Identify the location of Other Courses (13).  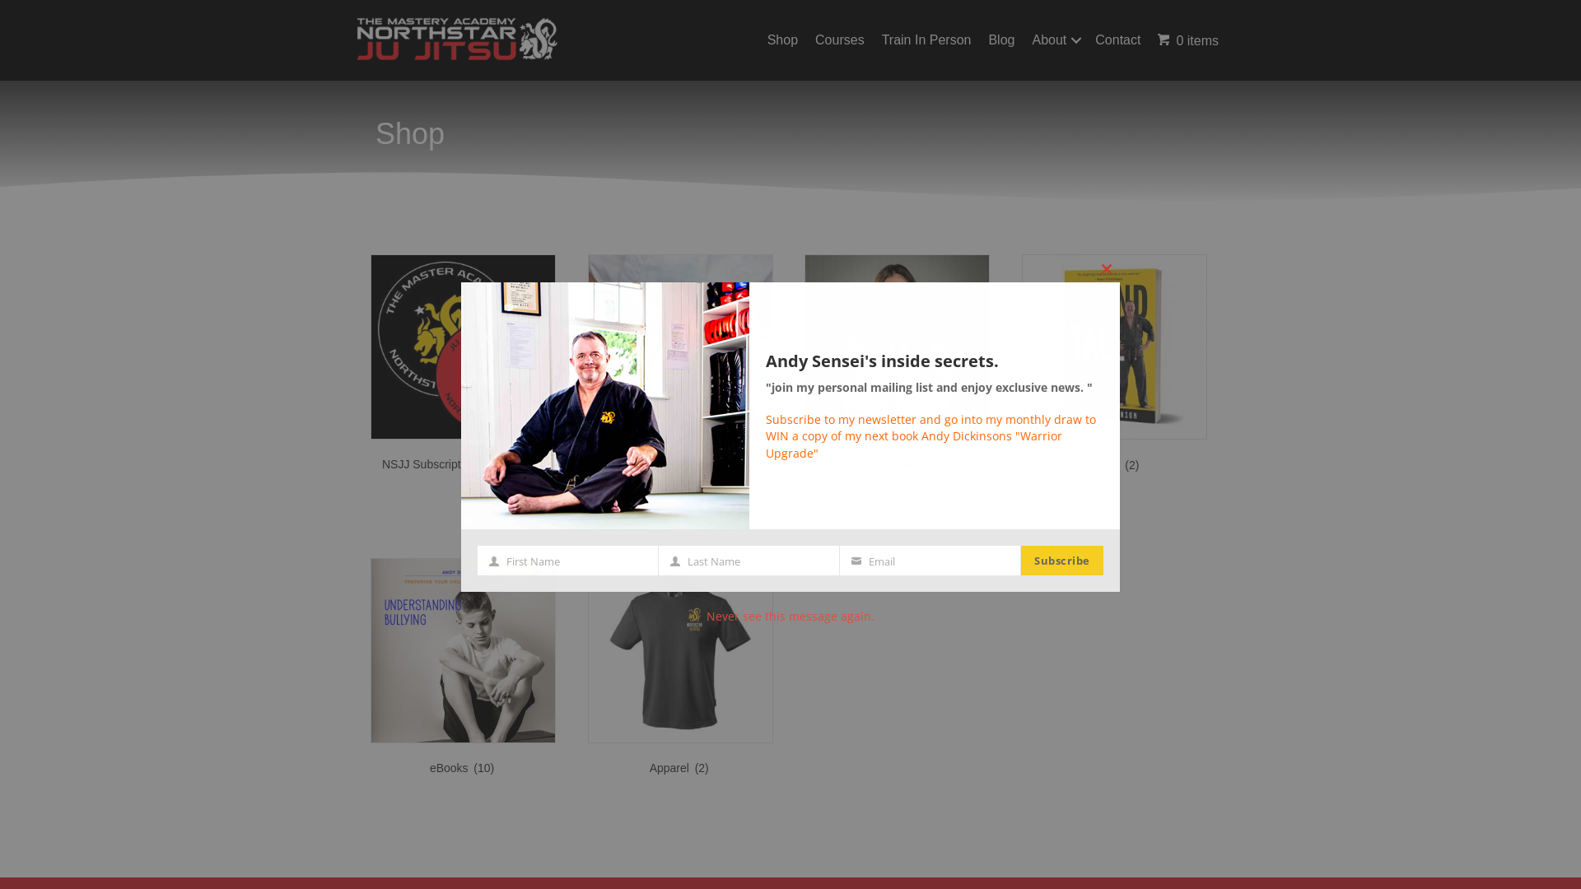
(898, 367).